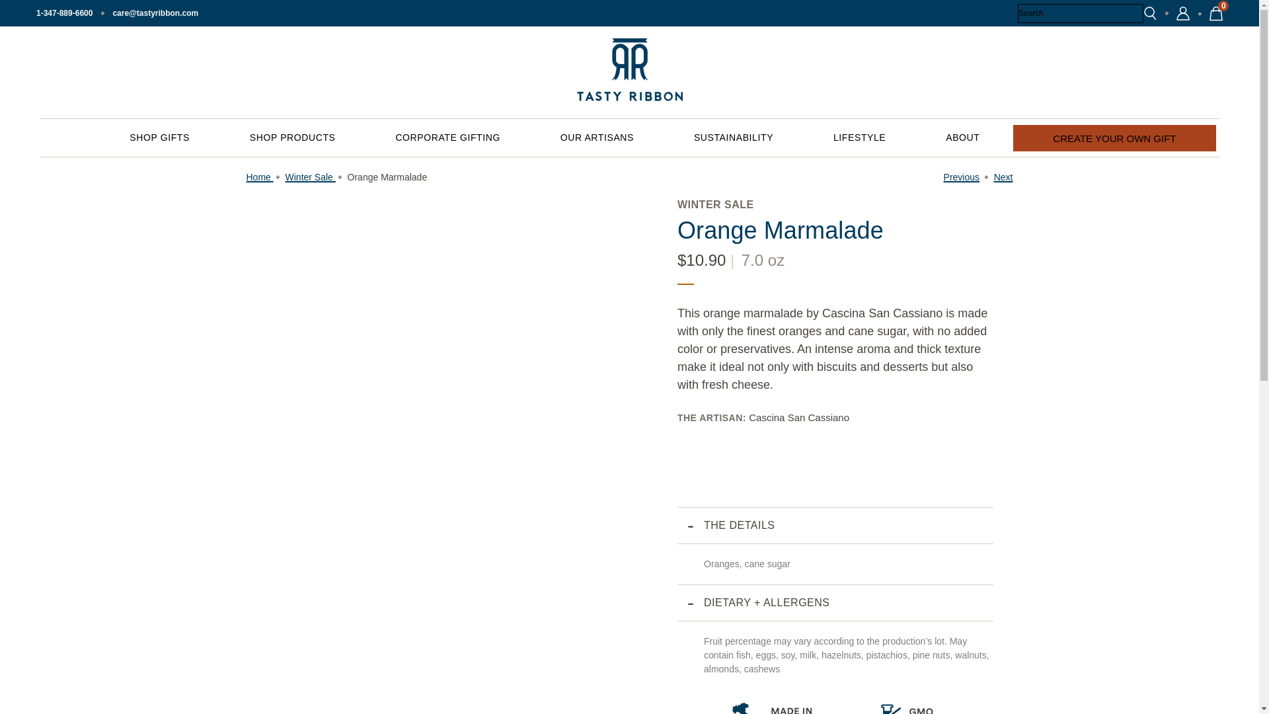 The width and height of the screenshot is (1269, 714). I want to click on OUR ARTISANS, so click(596, 138).